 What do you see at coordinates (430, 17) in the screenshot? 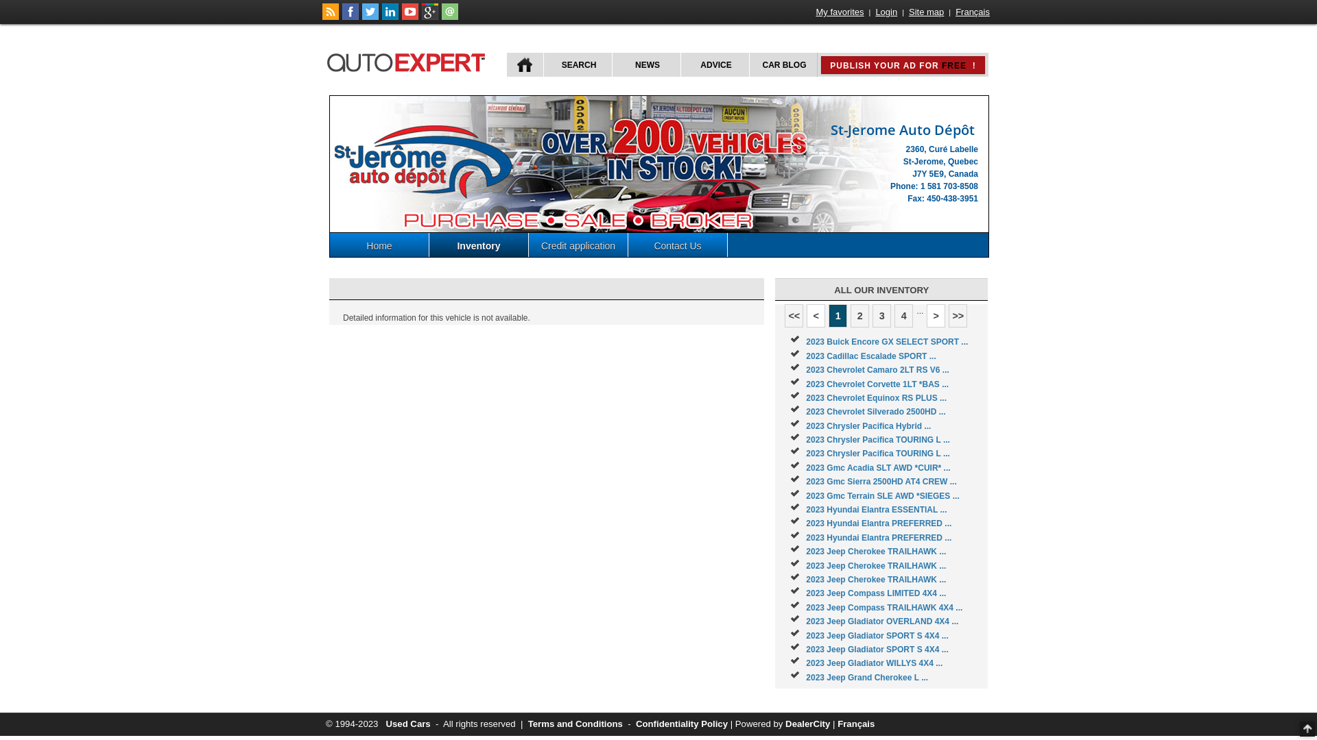
I see `Follow autoExpert.ca on Google Plus` at bounding box center [430, 17].